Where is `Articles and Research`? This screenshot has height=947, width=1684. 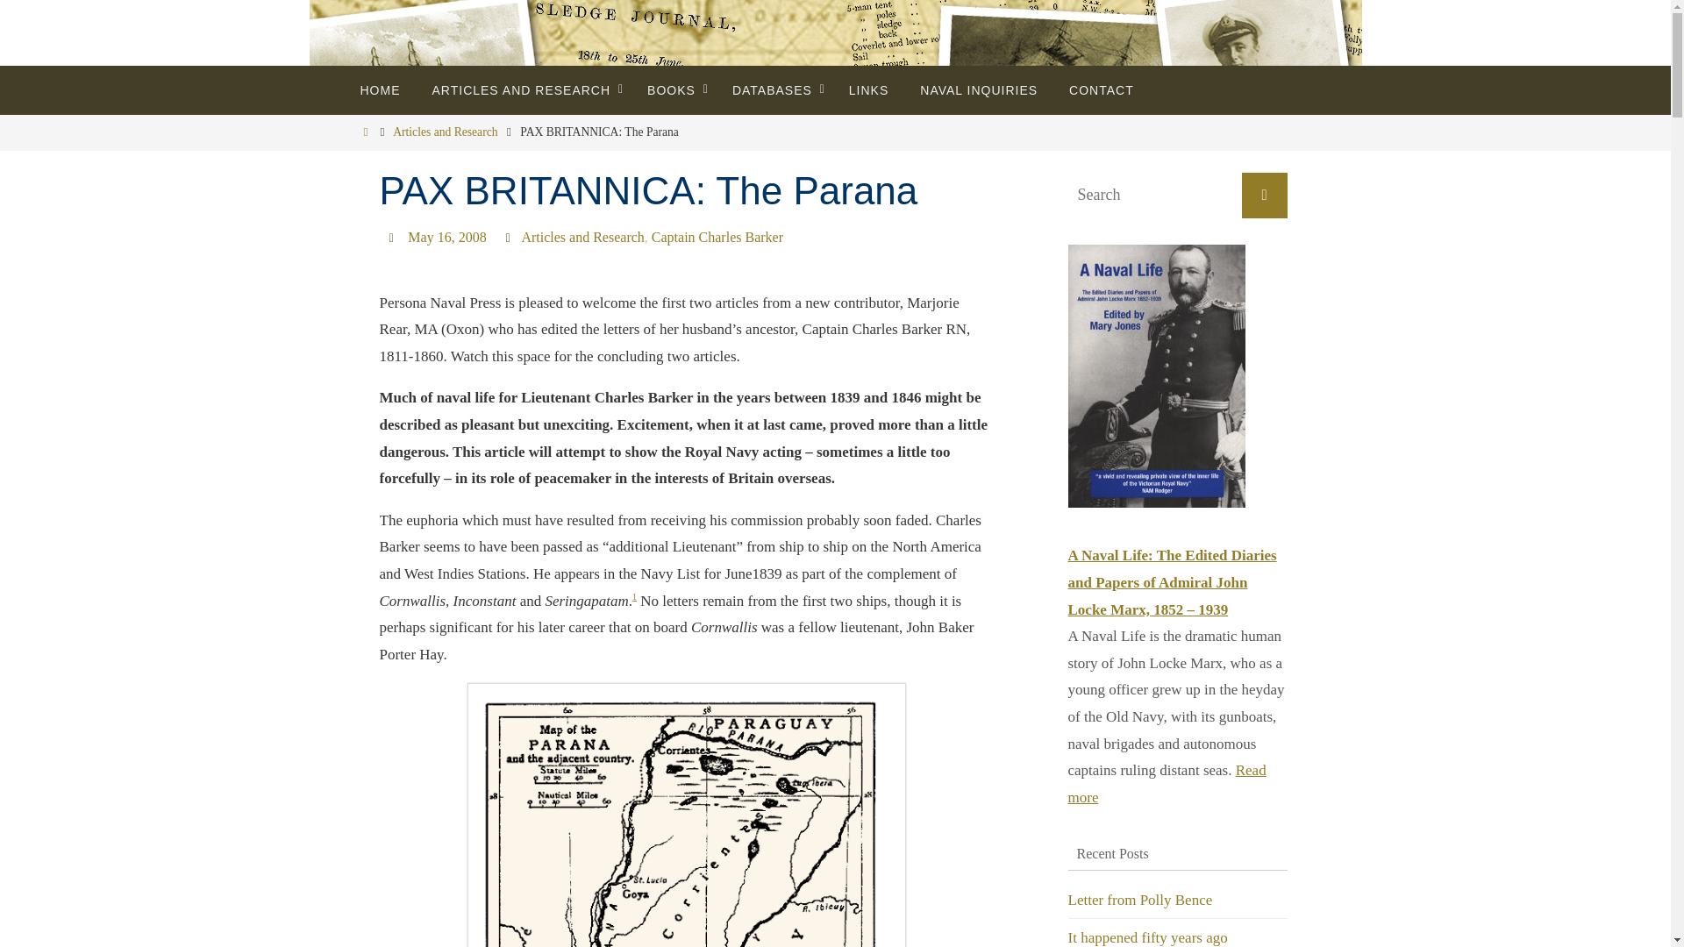 Articles and Research is located at coordinates (582, 237).